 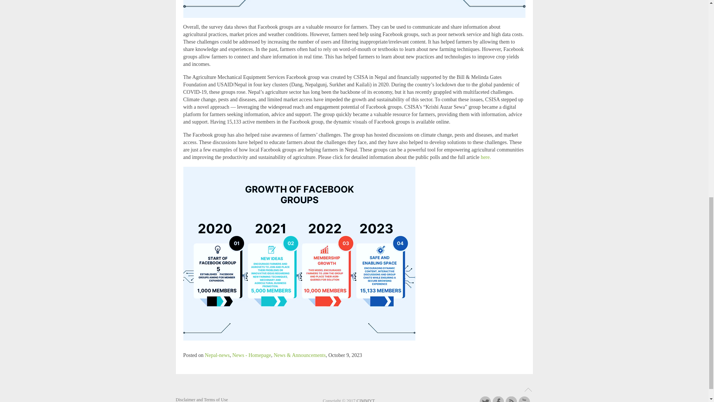 I want to click on Nepal-news, so click(x=217, y=355).